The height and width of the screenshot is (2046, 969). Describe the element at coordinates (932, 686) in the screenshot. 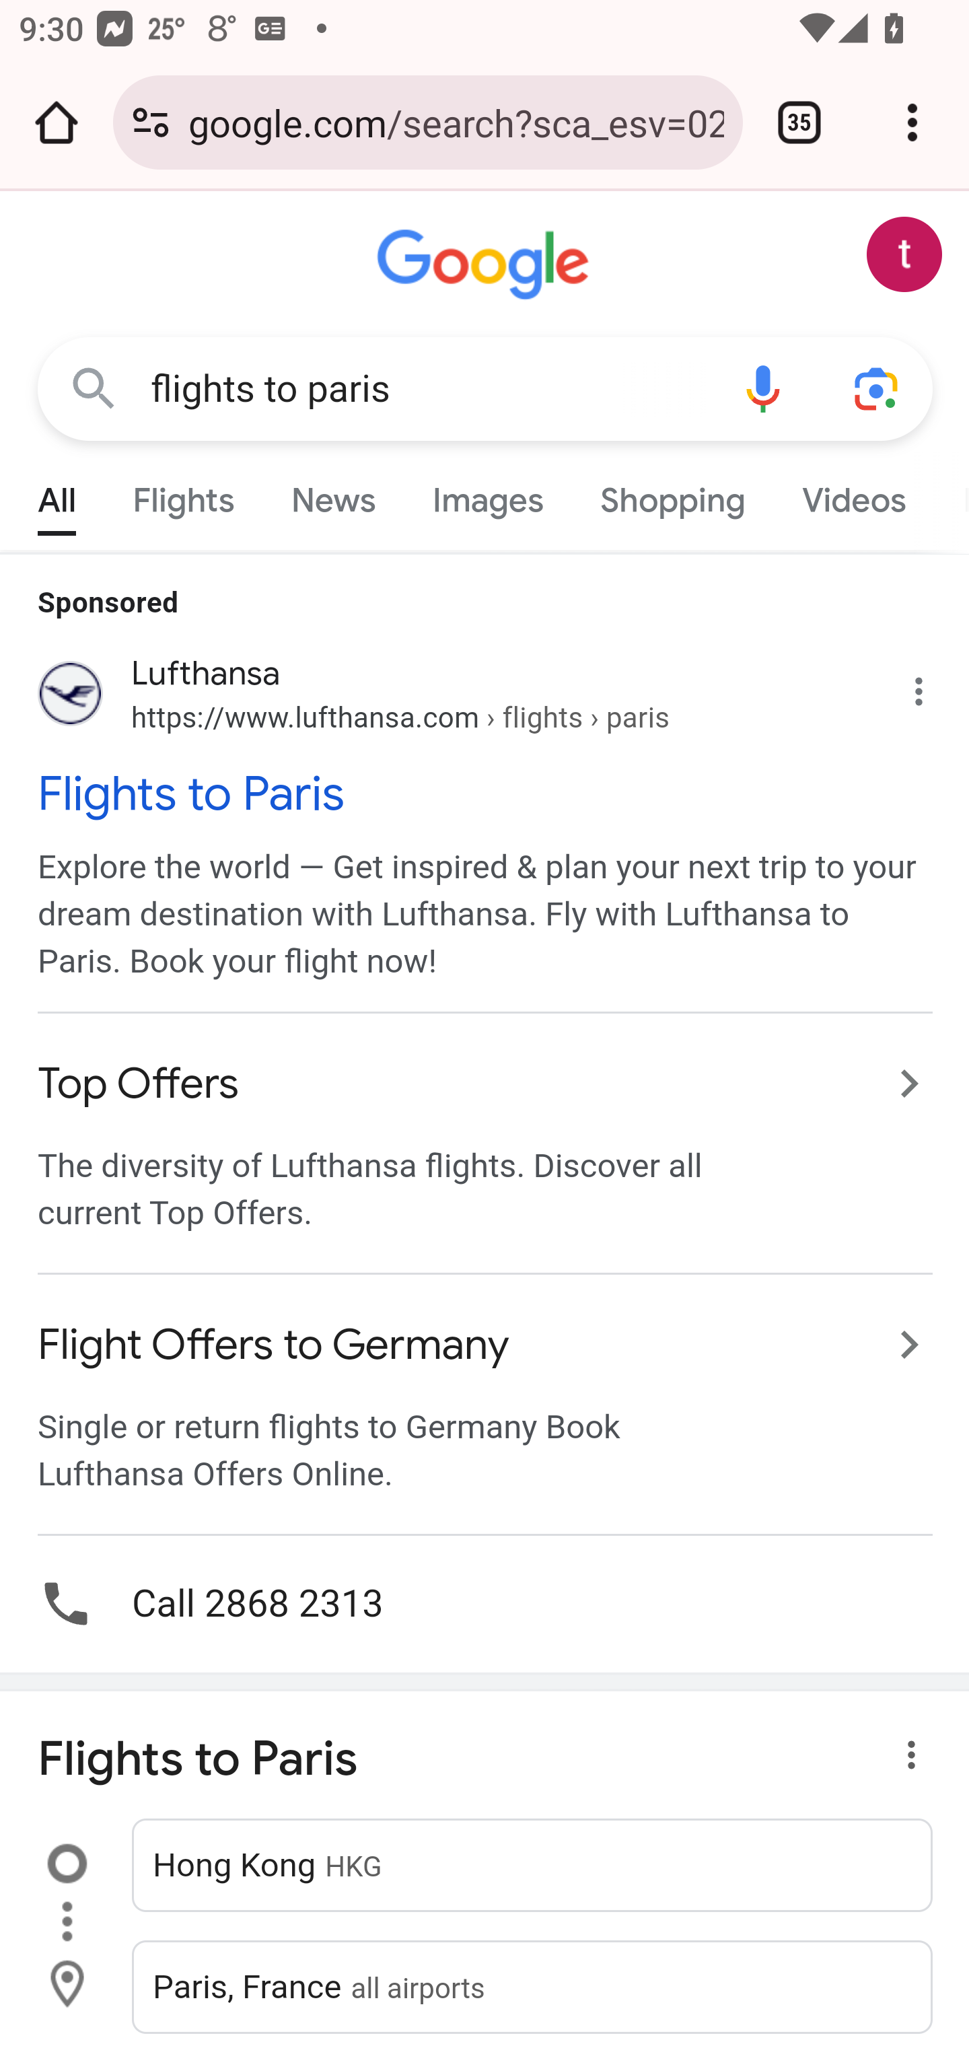

I see `Why this ad?` at that location.